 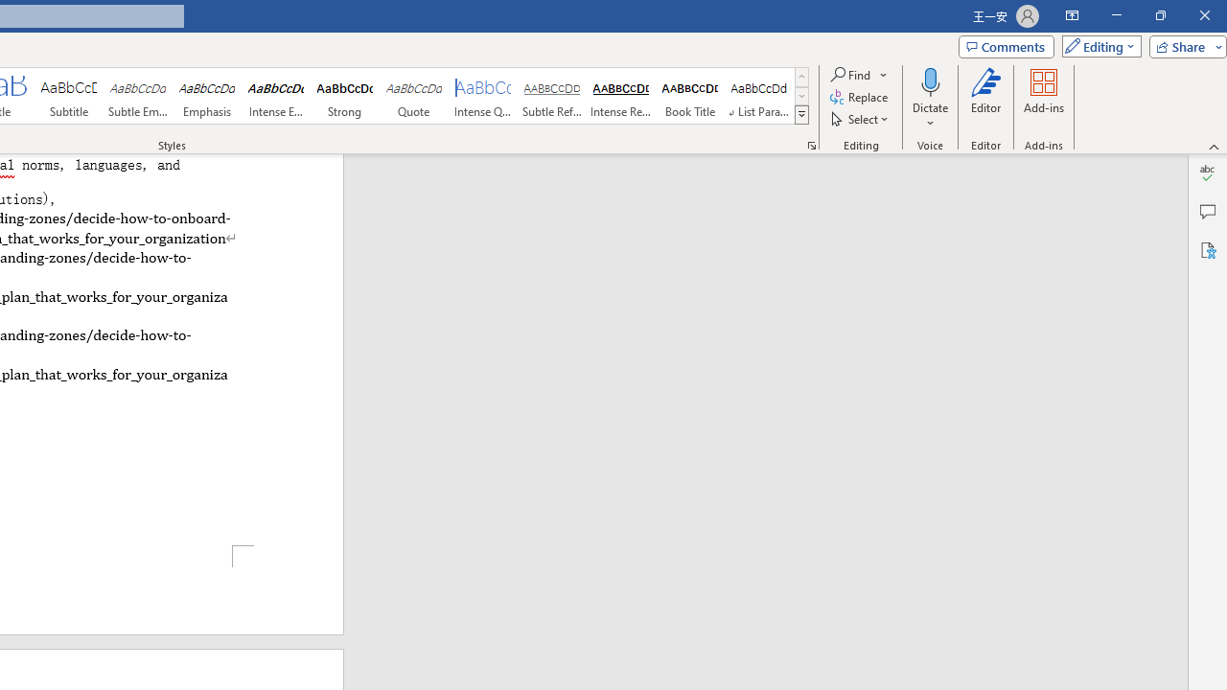 I want to click on Subtitle, so click(x=68, y=96).